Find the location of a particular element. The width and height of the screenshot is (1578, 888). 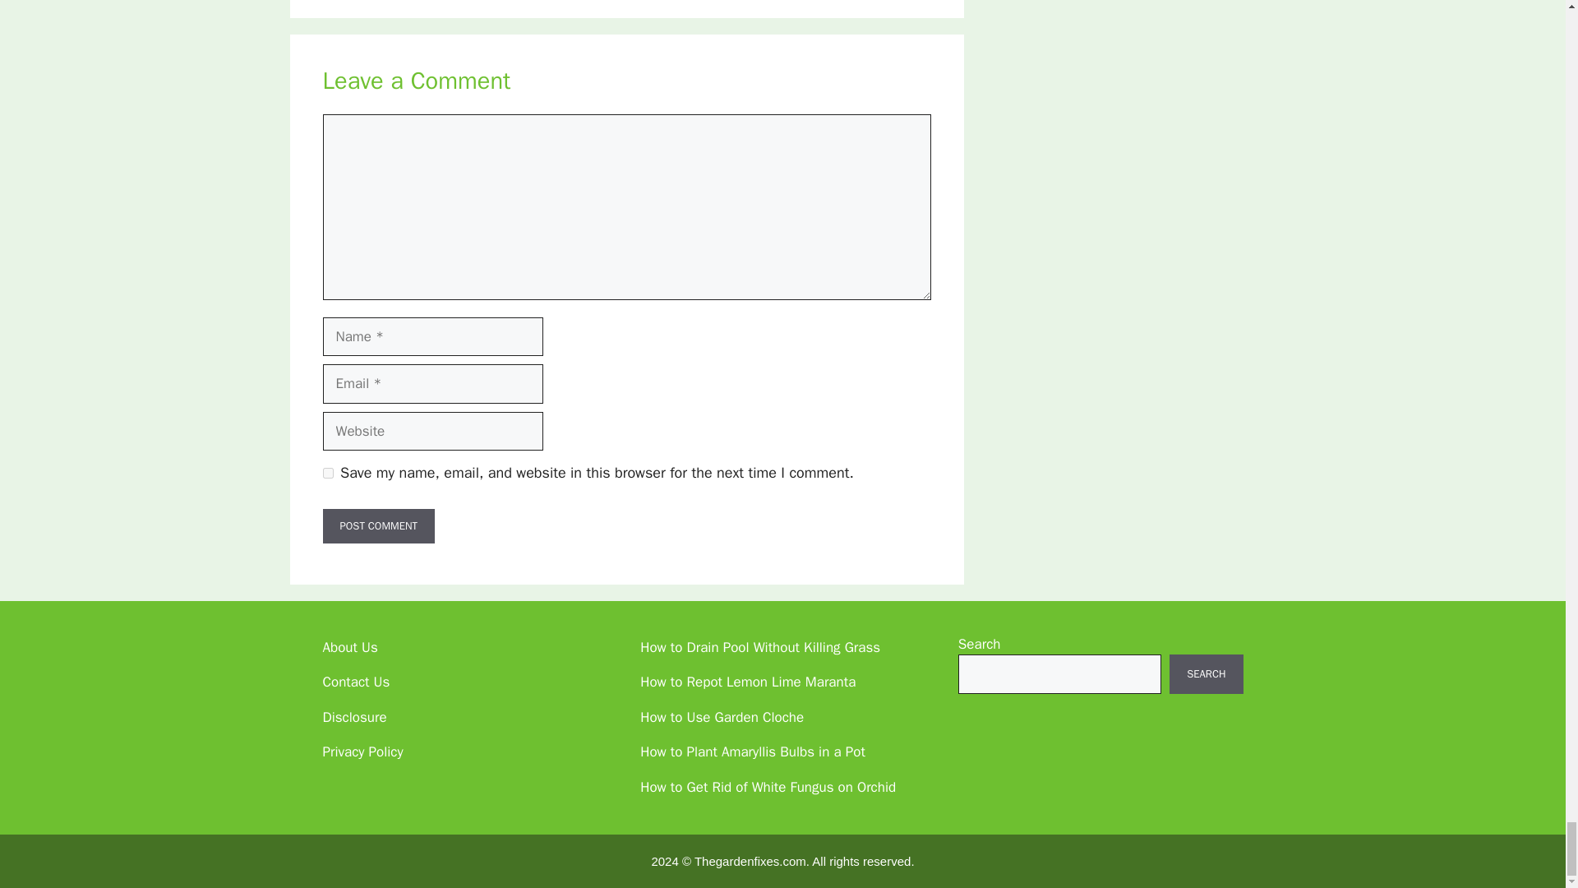

About Us is located at coordinates (348, 647).